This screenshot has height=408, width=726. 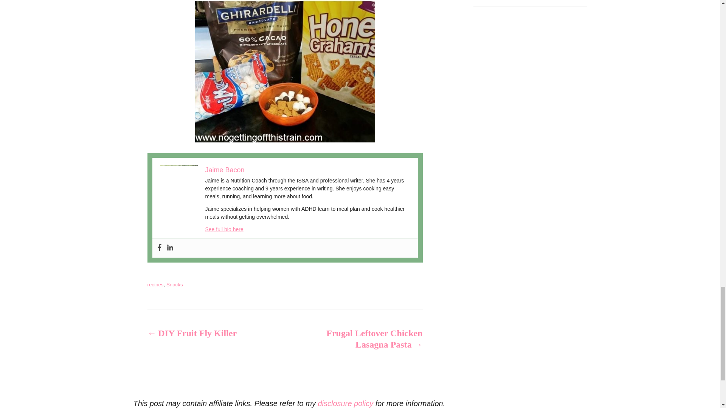 I want to click on Snacks, so click(x=174, y=285).